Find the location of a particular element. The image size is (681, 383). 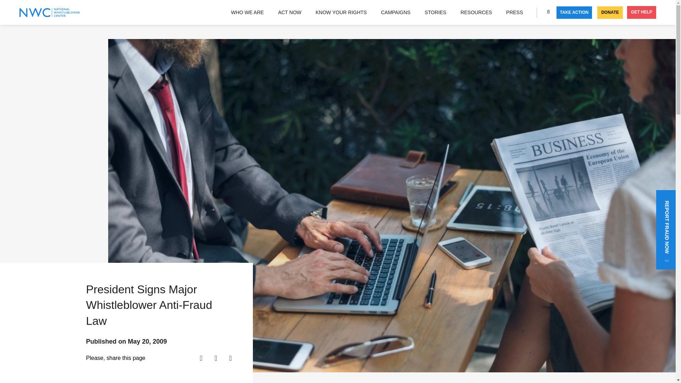

ACT NOW is located at coordinates (289, 12).